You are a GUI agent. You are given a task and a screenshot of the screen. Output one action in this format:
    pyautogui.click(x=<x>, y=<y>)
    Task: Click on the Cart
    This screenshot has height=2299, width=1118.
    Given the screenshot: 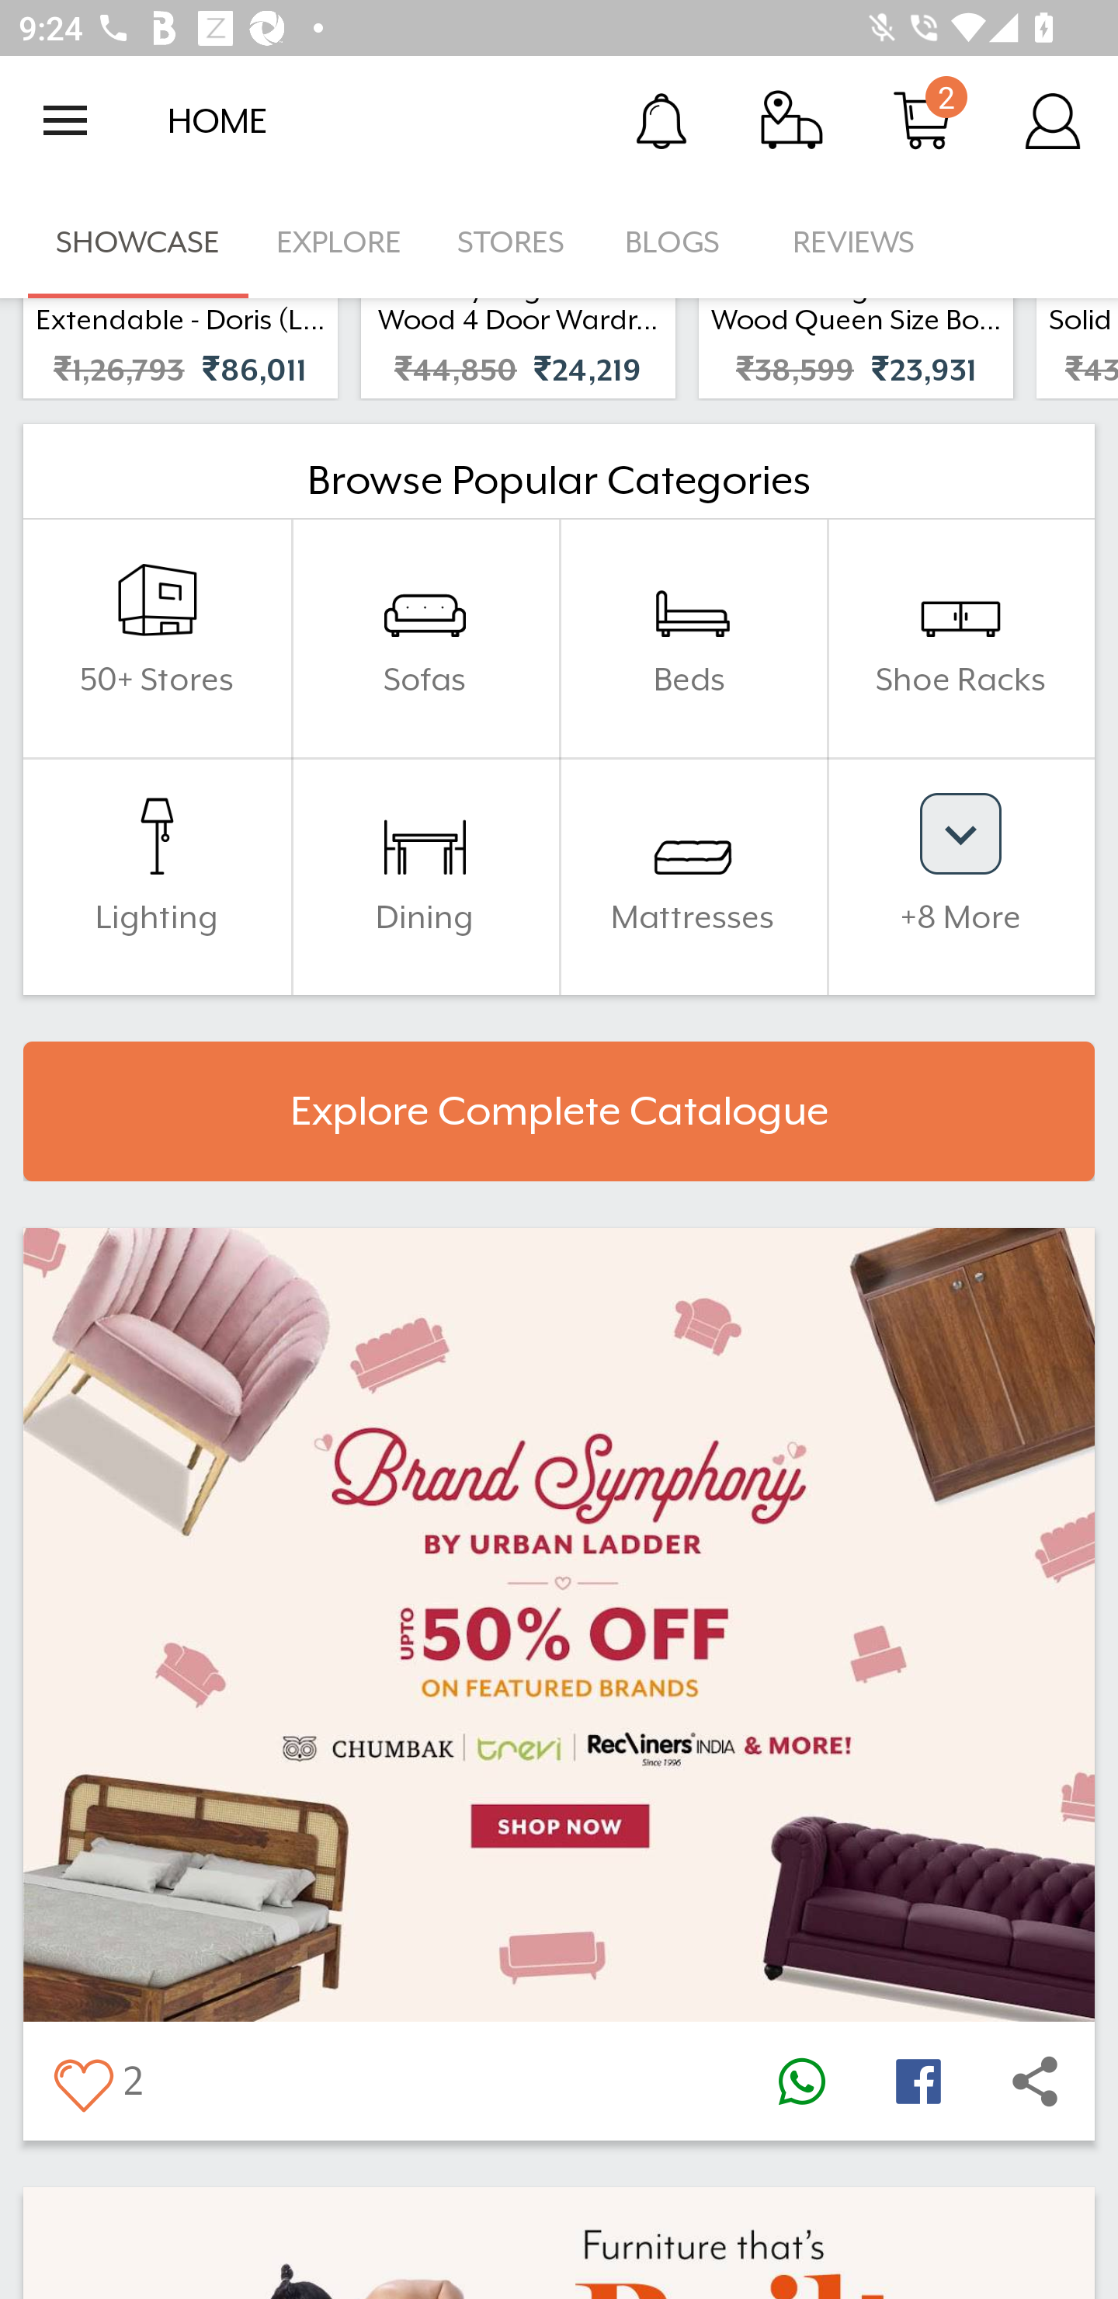 What is the action you would take?
    pyautogui.click(x=922, y=120)
    